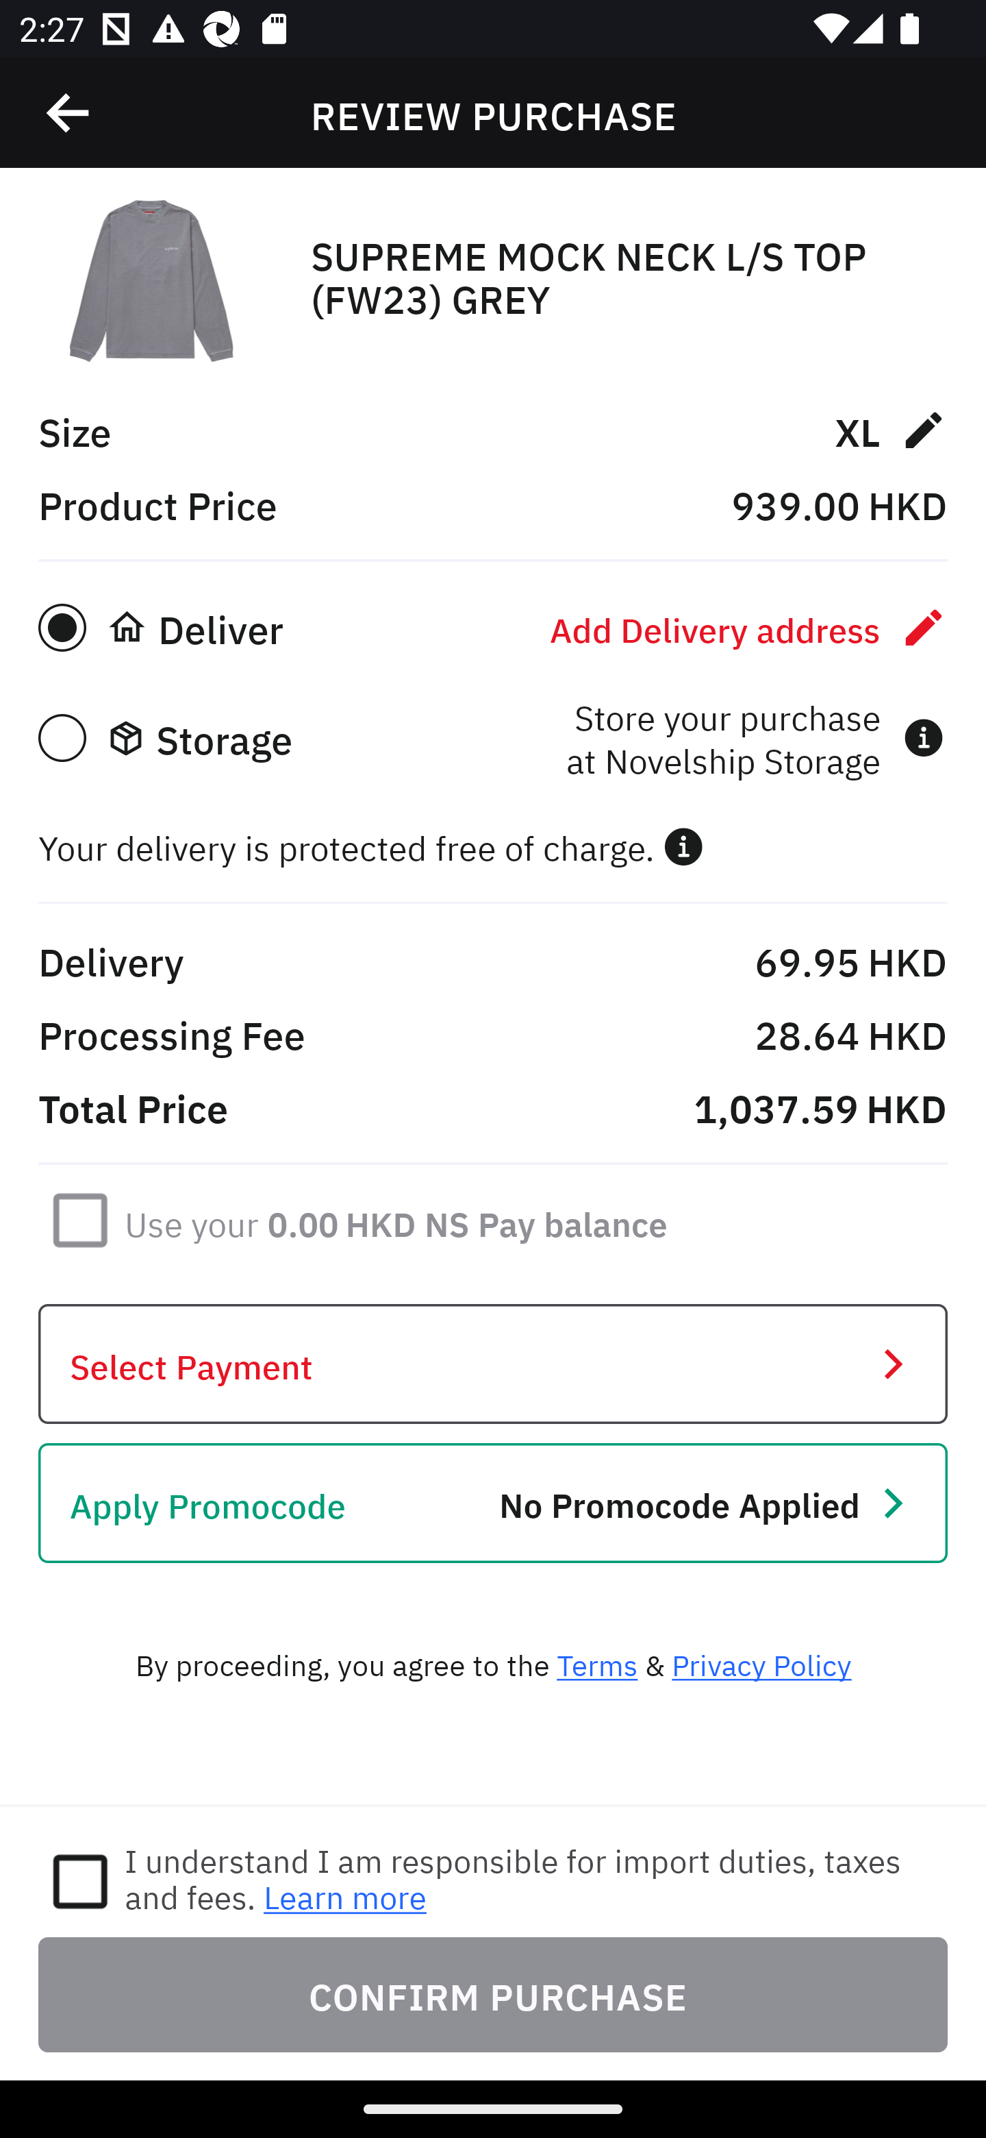  I want to click on XL 󰏫, so click(891, 429).